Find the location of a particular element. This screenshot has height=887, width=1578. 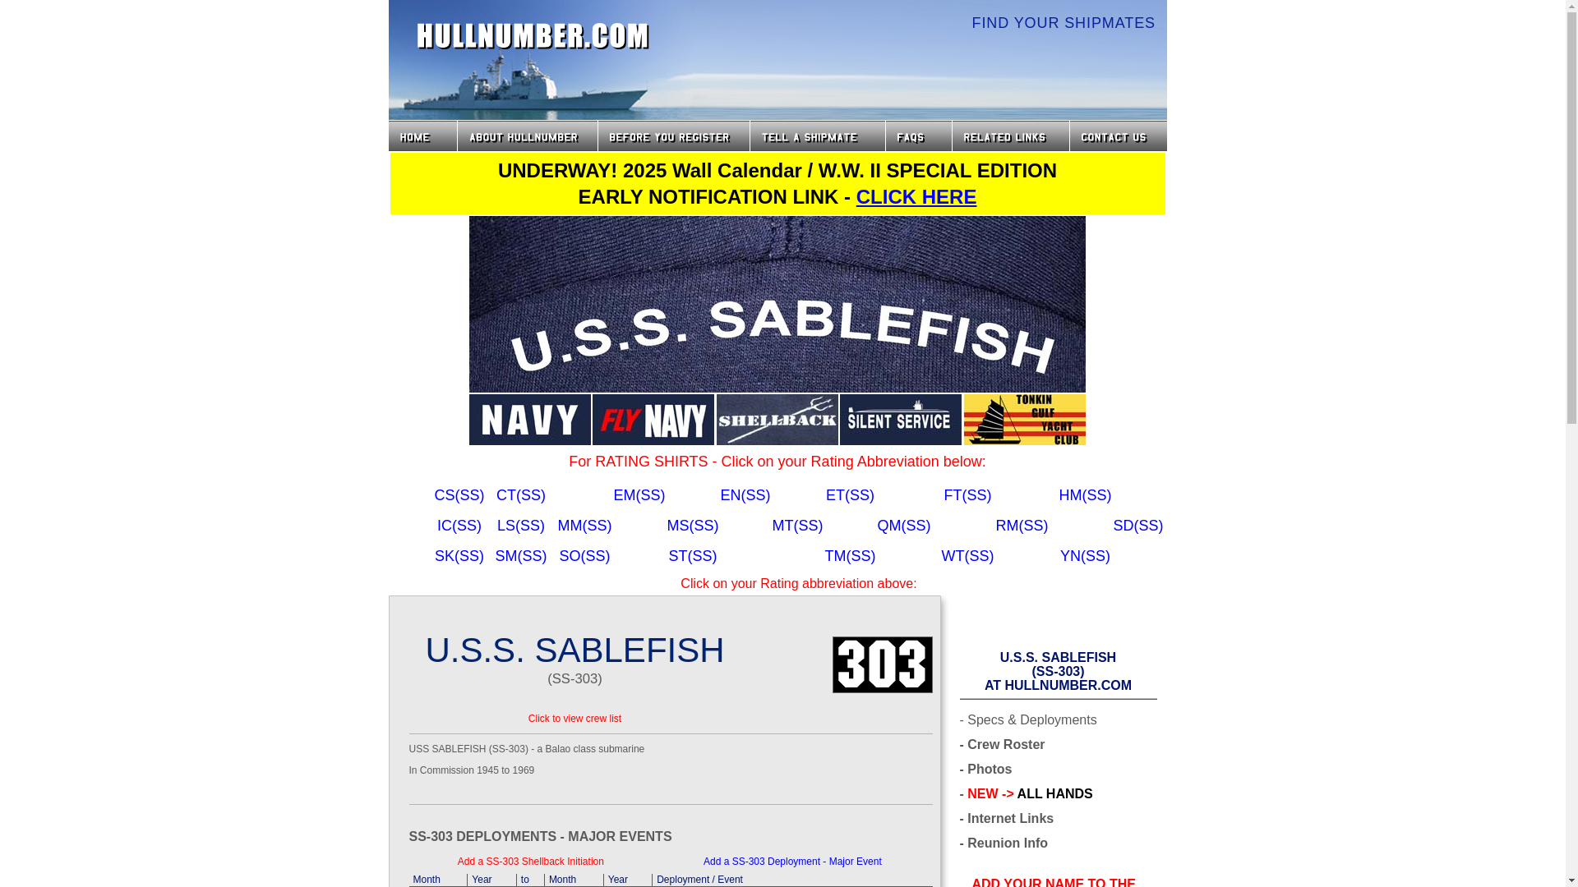

Add a SS-303 Shellback Initiation is located at coordinates (531, 862).